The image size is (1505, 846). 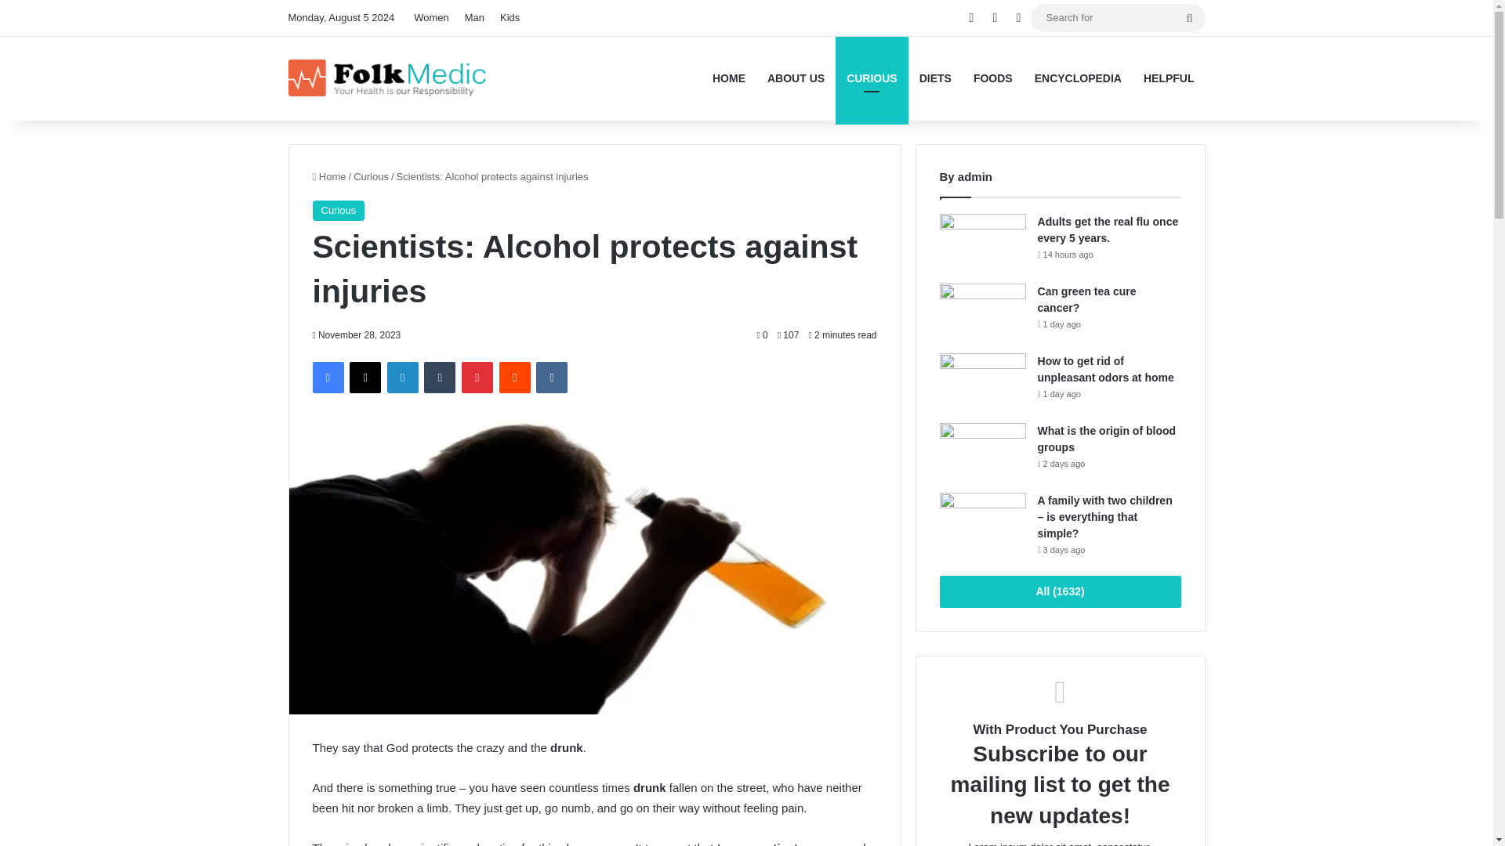 What do you see at coordinates (364, 378) in the screenshot?
I see `X` at bounding box center [364, 378].